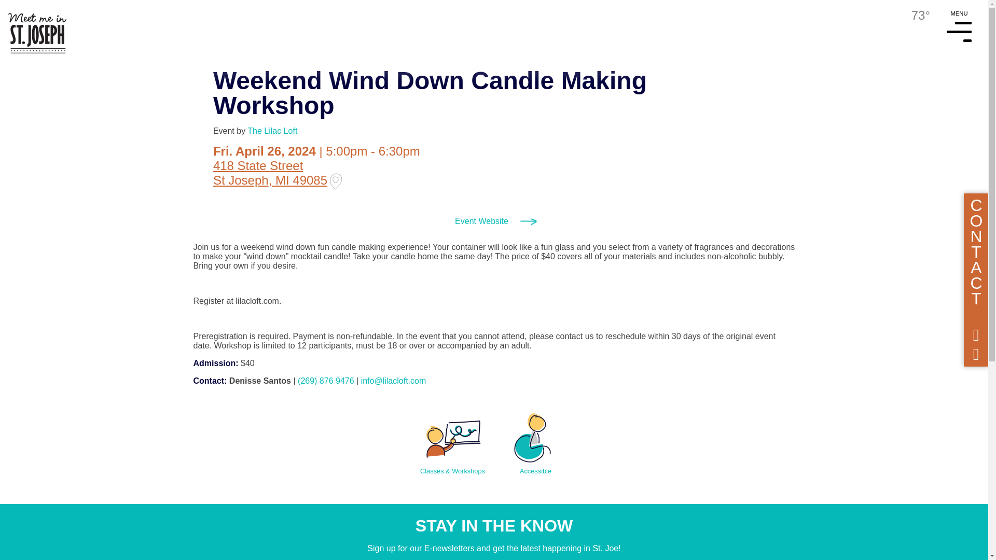 The width and height of the screenshot is (996, 560). Describe the element at coordinates (535, 438) in the screenshot. I see `Accessible` at that location.